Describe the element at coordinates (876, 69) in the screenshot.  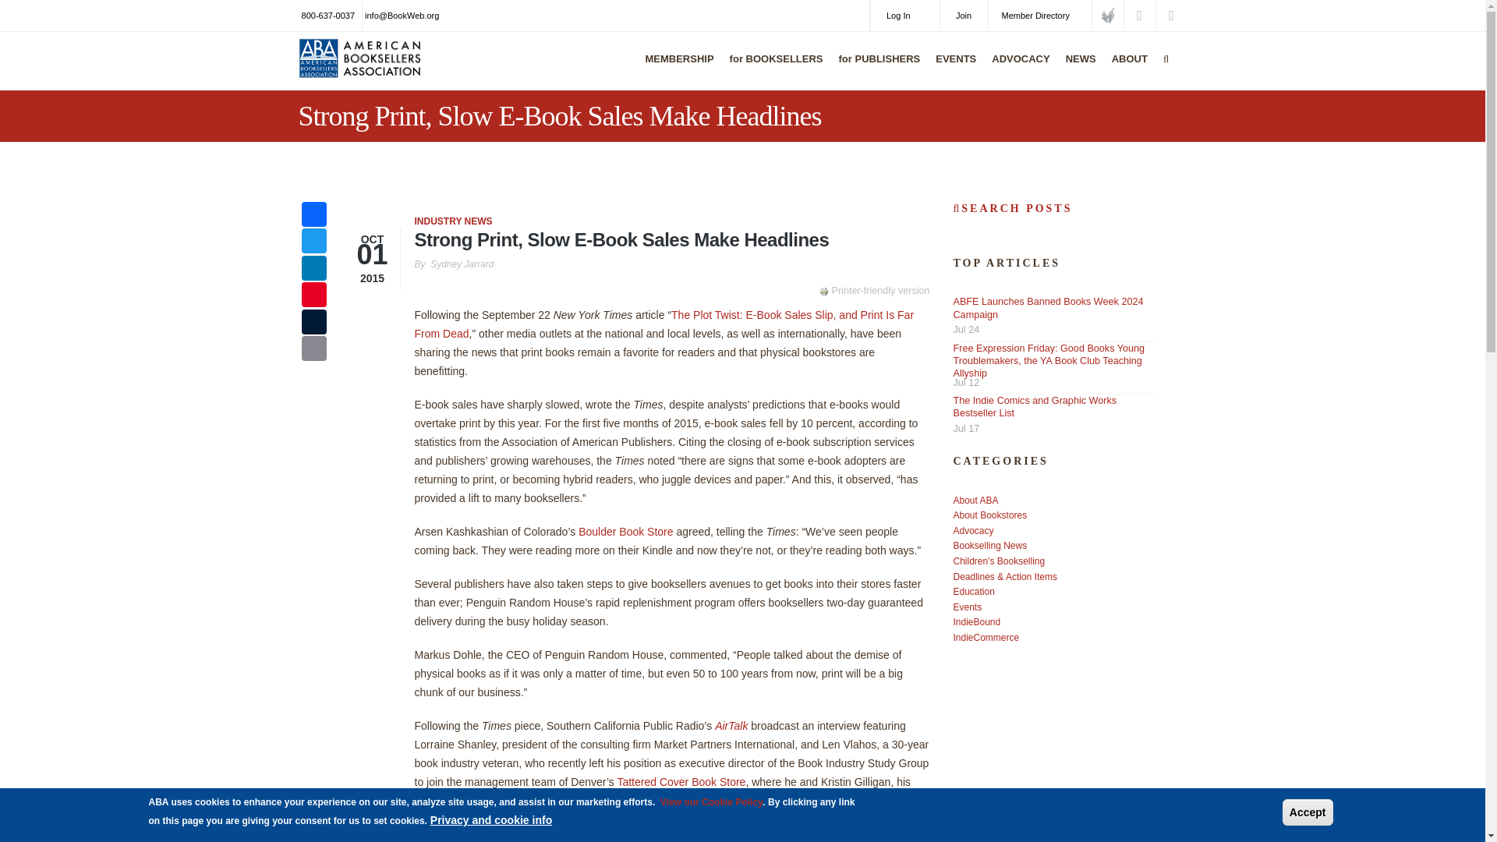
I see `for PUBLISHERS` at that location.